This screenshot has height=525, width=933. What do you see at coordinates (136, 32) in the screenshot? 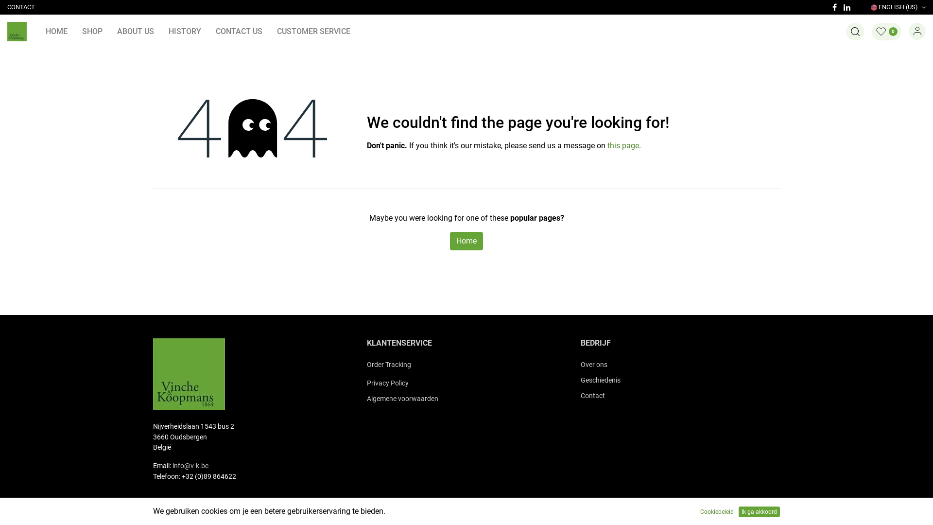
I see `ABOUT US` at bounding box center [136, 32].